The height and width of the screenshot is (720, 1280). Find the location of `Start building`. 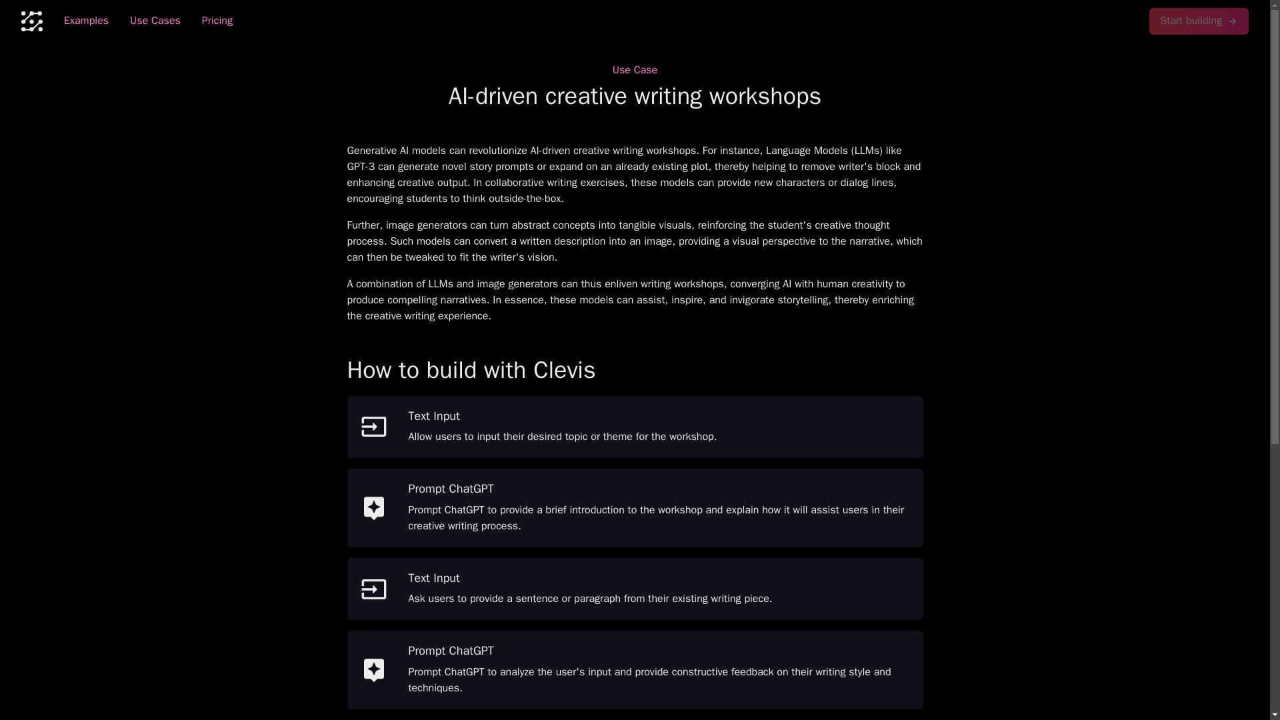

Start building is located at coordinates (1199, 21).